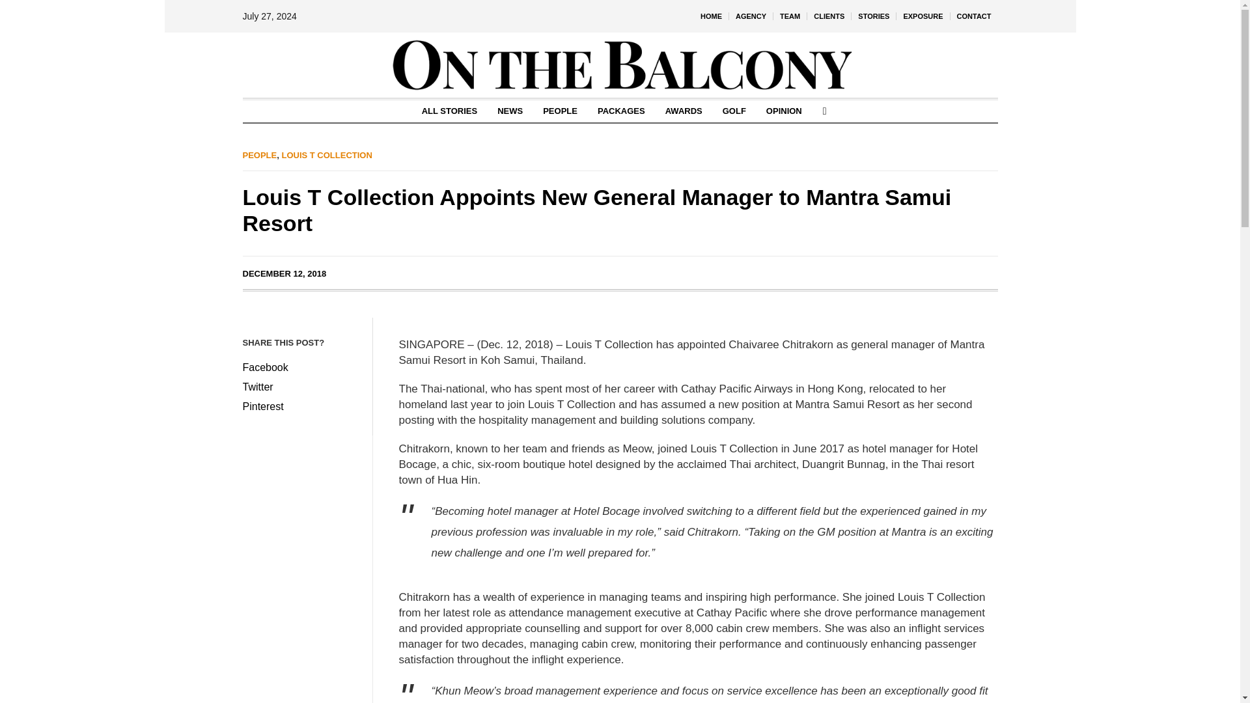 This screenshot has width=1250, height=703. What do you see at coordinates (750, 16) in the screenshot?
I see `AGENCY` at bounding box center [750, 16].